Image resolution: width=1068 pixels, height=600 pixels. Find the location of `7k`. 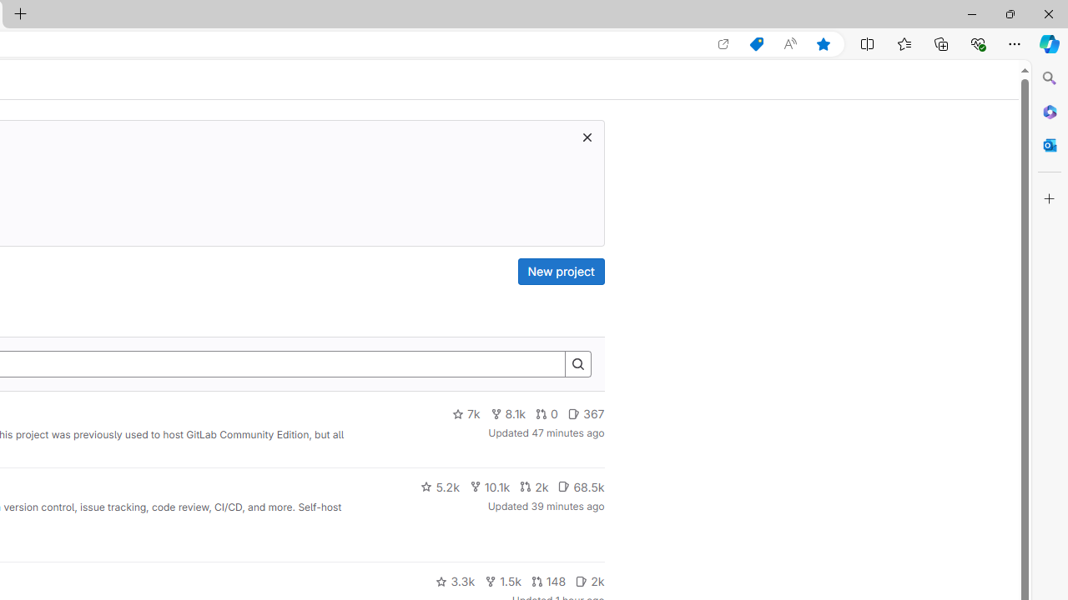

7k is located at coordinates (466, 414).